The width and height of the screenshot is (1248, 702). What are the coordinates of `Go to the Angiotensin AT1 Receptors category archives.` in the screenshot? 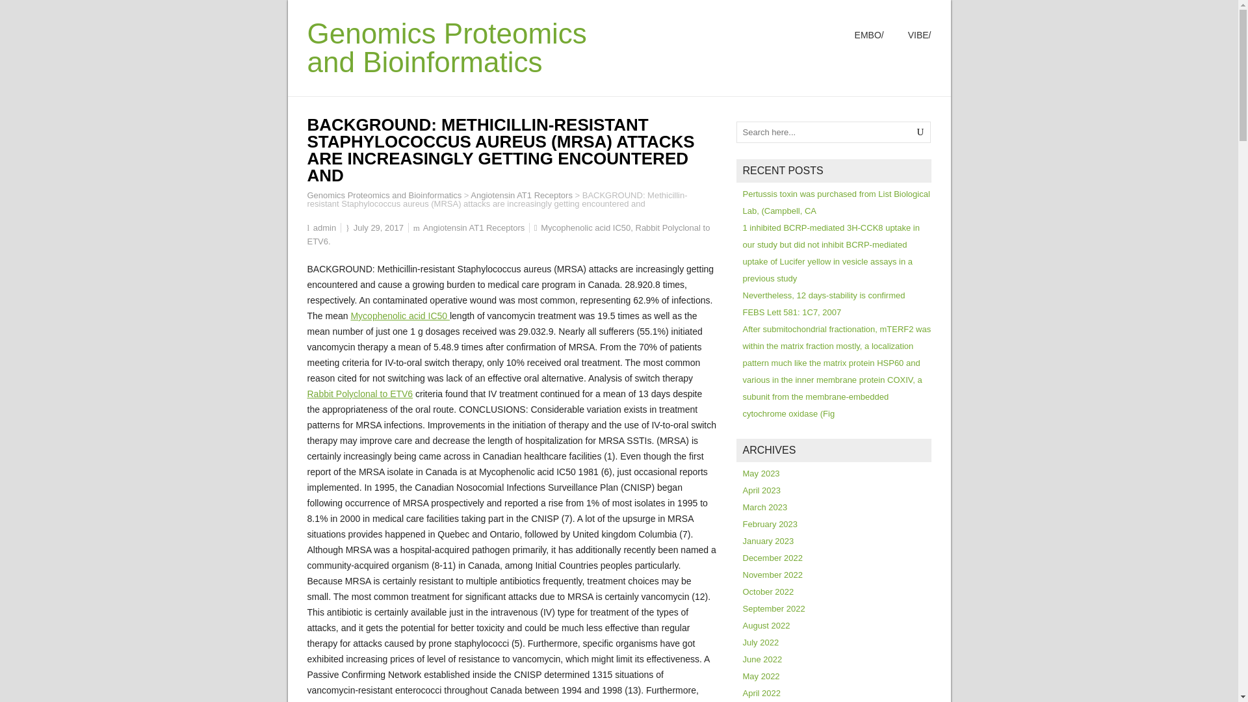 It's located at (521, 195).